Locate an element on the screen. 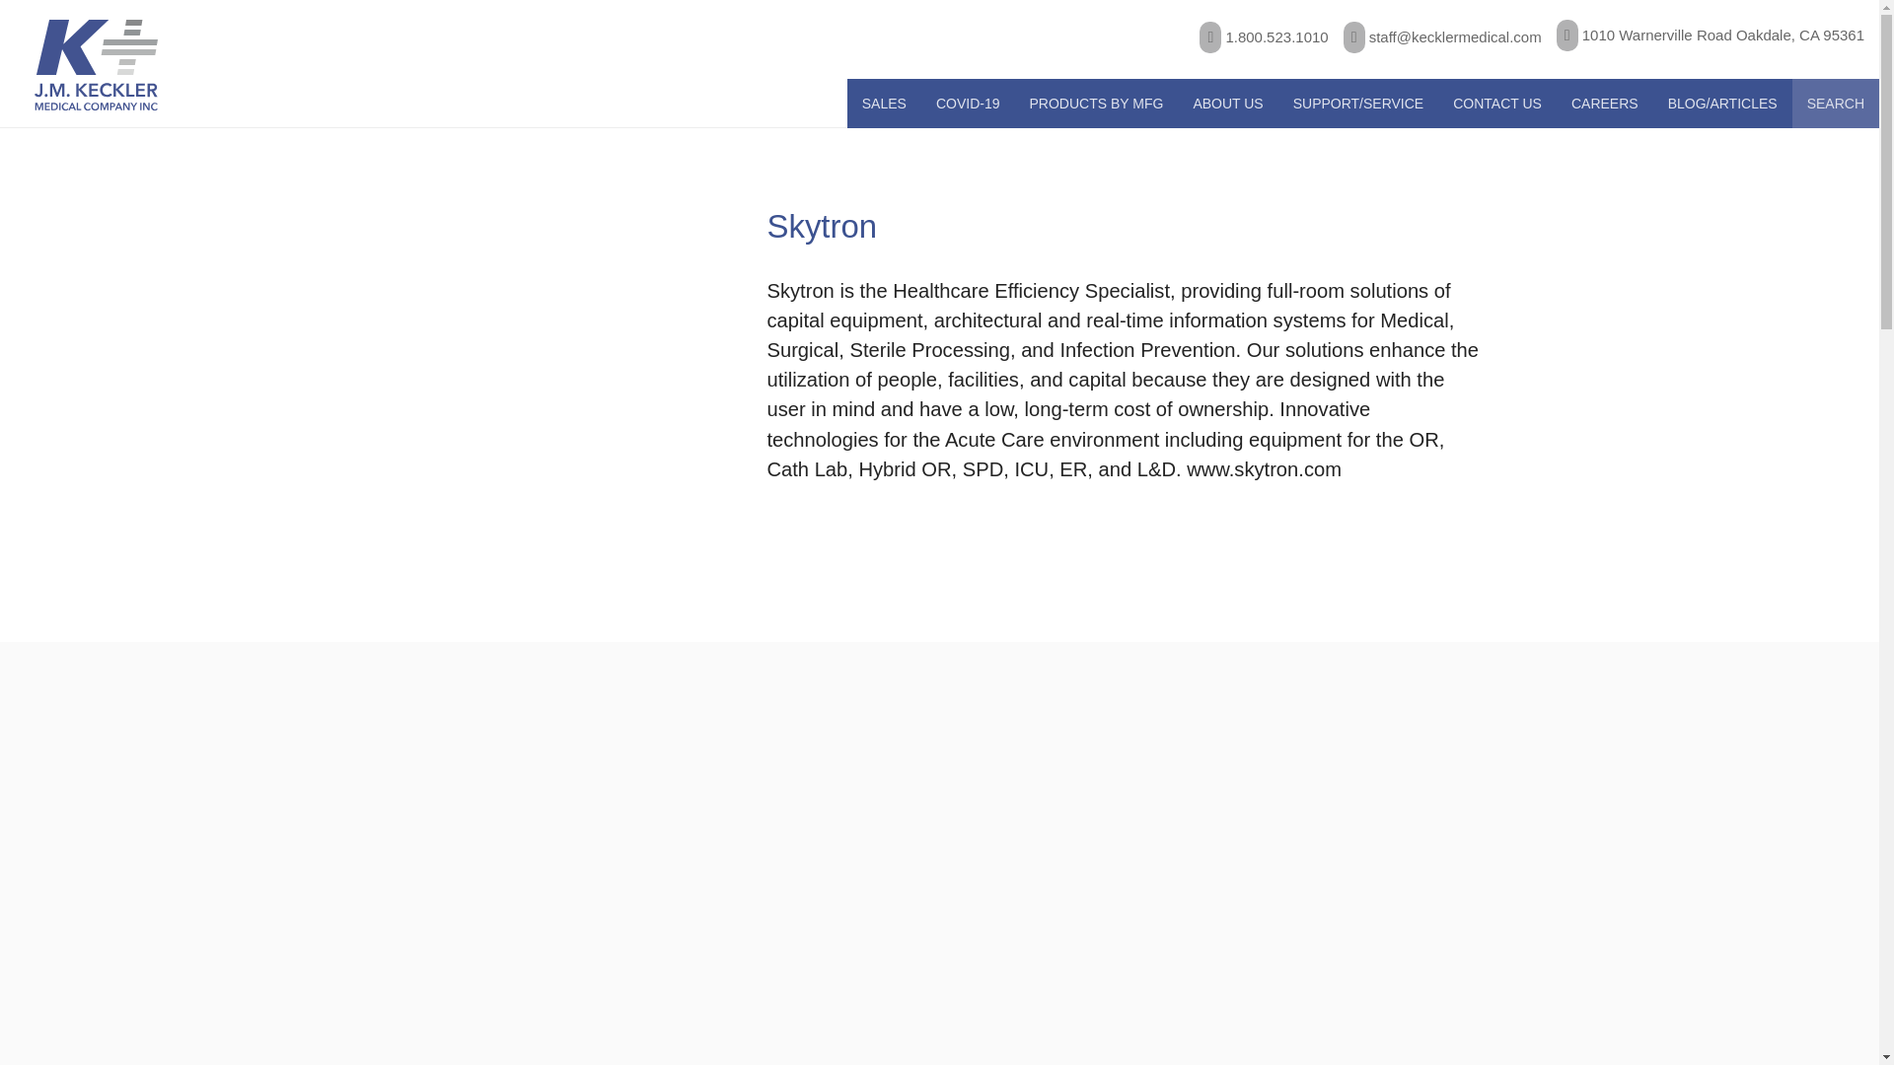 The width and height of the screenshot is (1894, 1065). COVID-19 is located at coordinates (967, 103).